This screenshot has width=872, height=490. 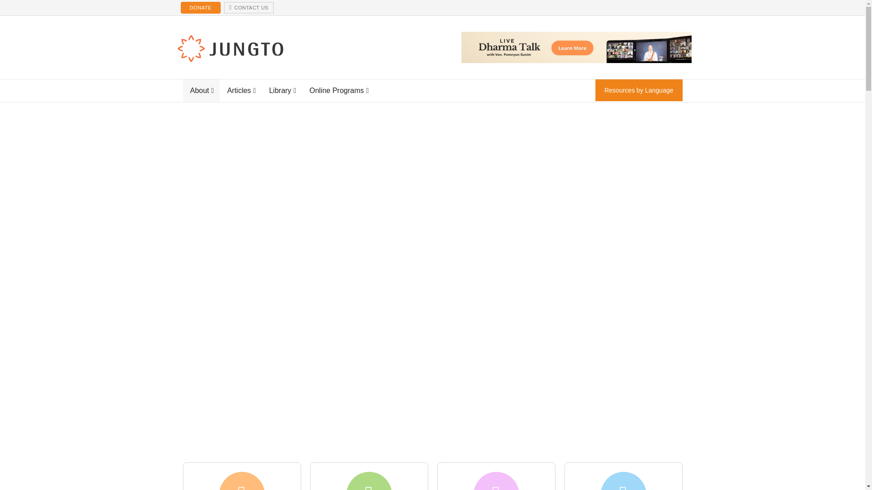 What do you see at coordinates (338, 90) in the screenshot?
I see `Online Programs` at bounding box center [338, 90].